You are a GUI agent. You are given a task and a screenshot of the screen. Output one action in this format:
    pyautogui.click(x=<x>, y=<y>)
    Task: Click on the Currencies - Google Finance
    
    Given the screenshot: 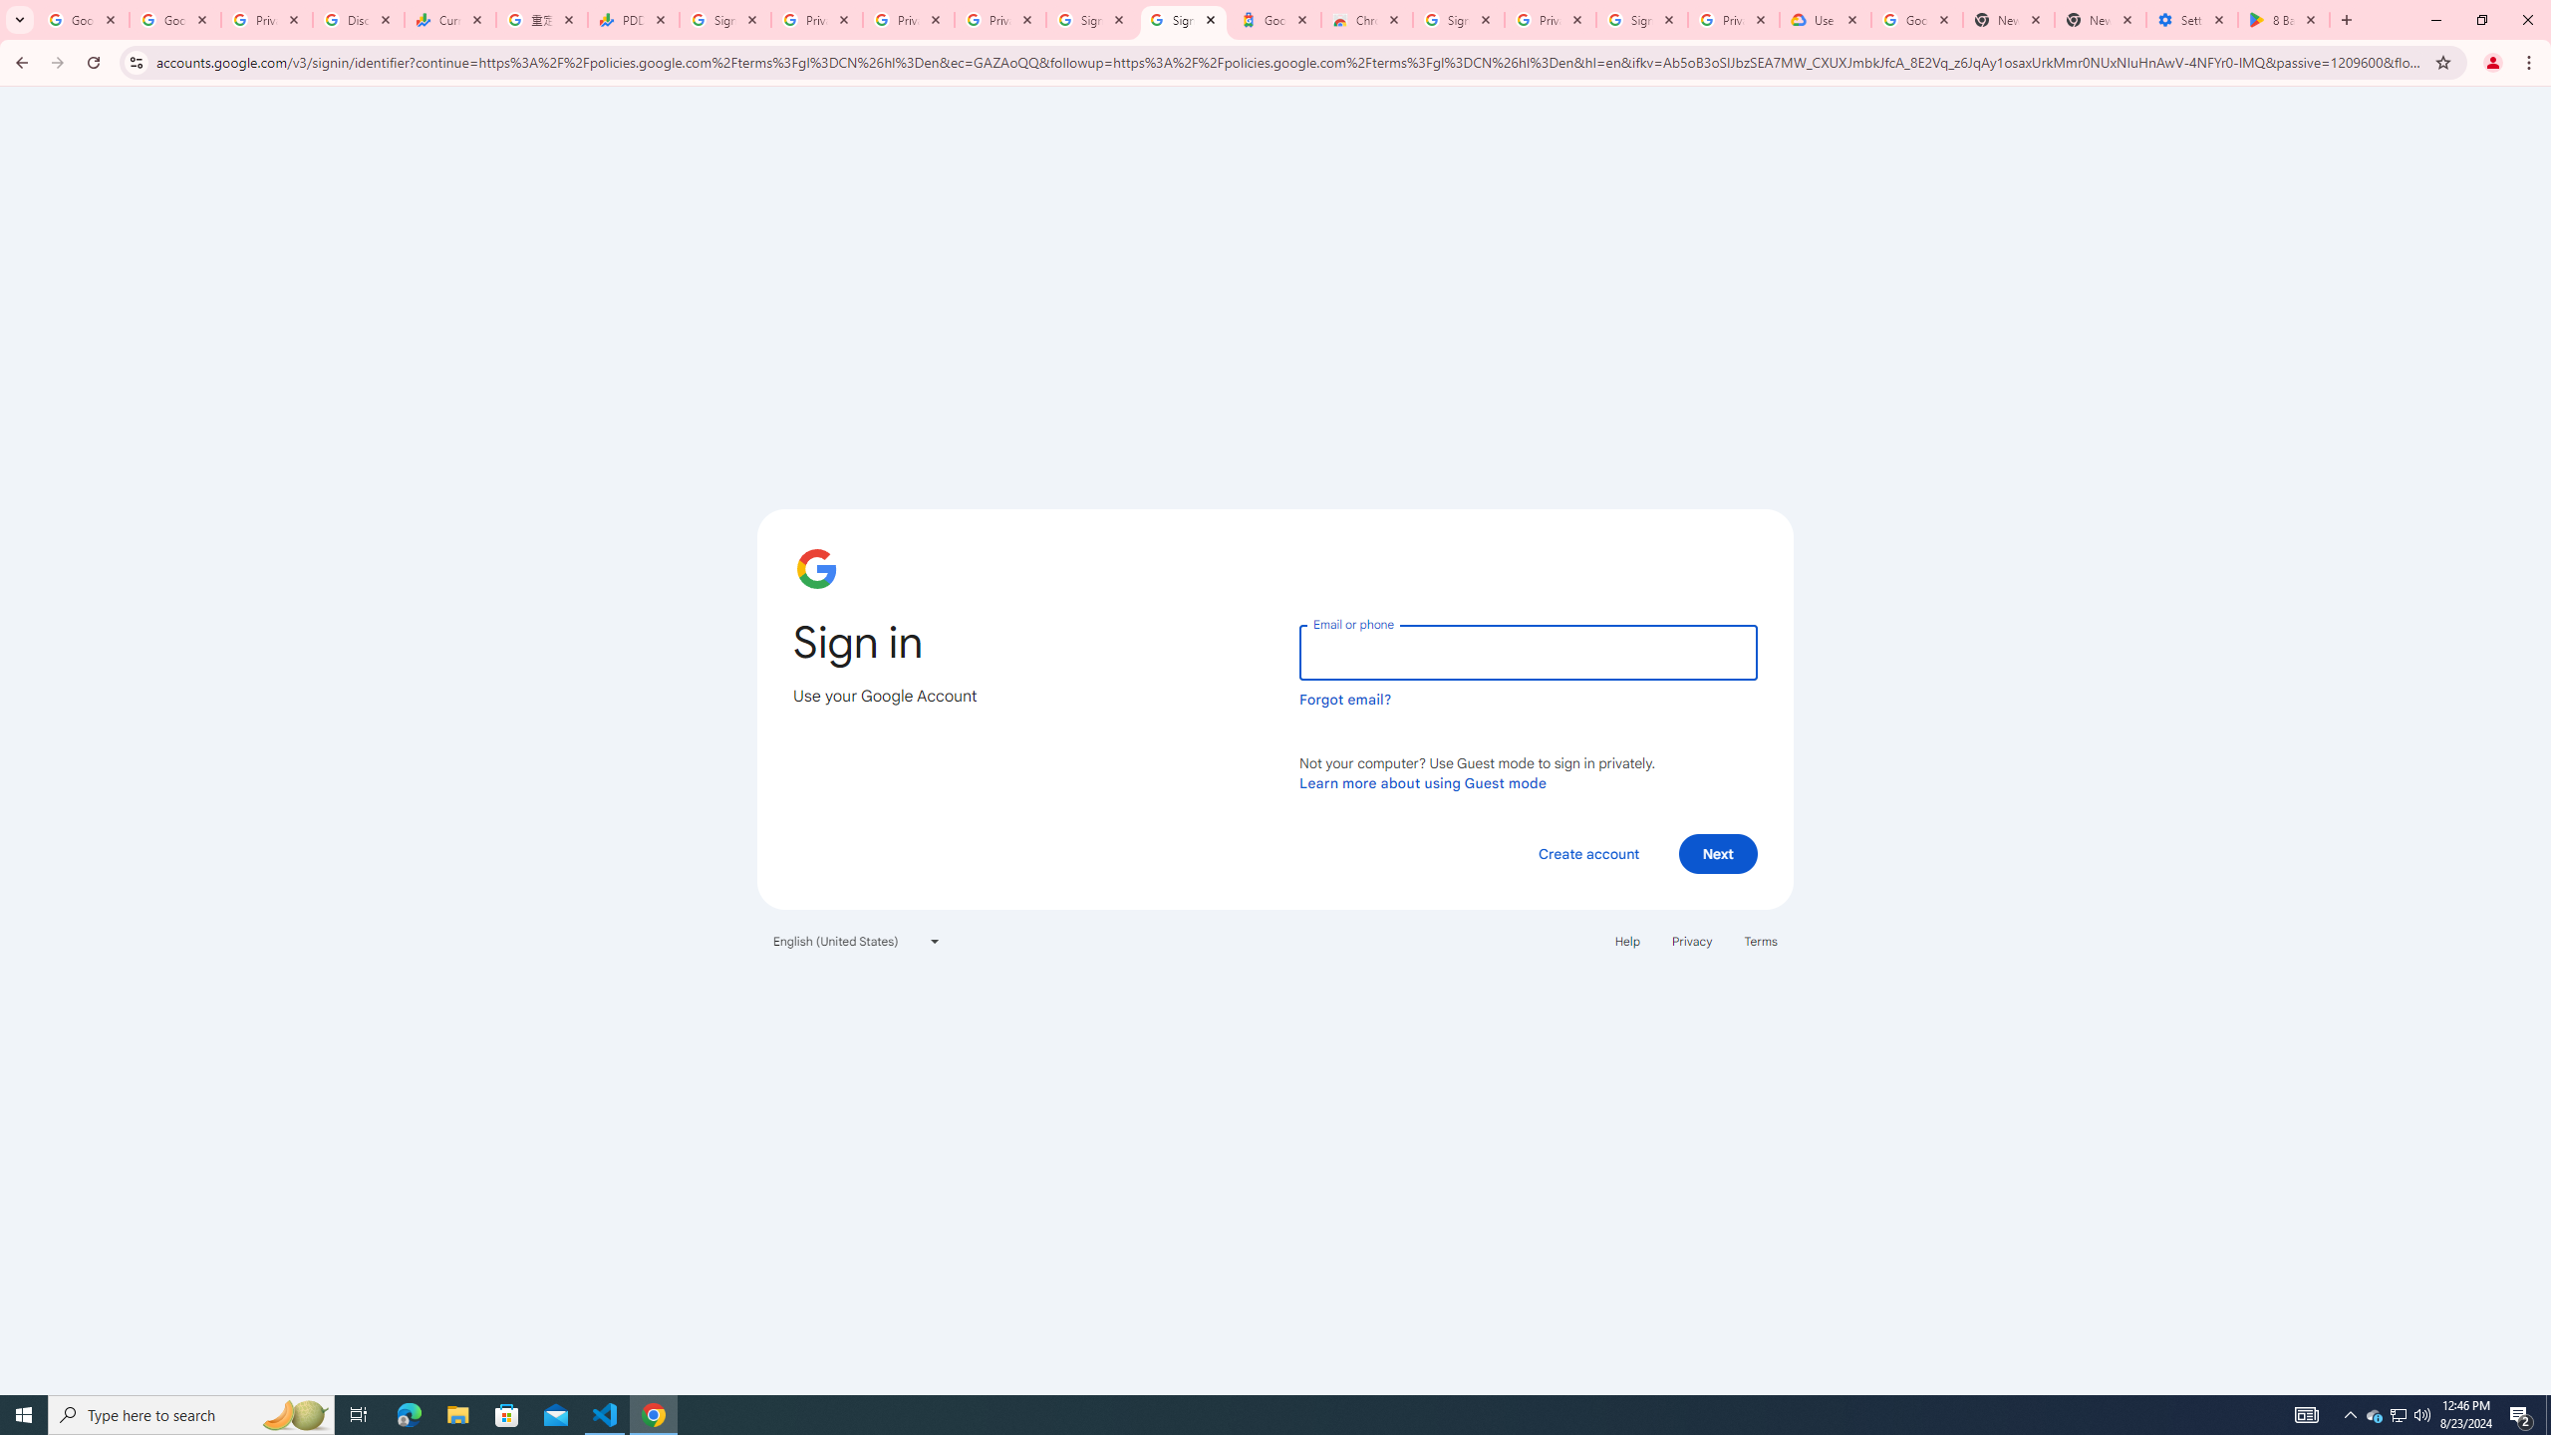 What is the action you would take?
    pyautogui.click(x=449, y=20)
    